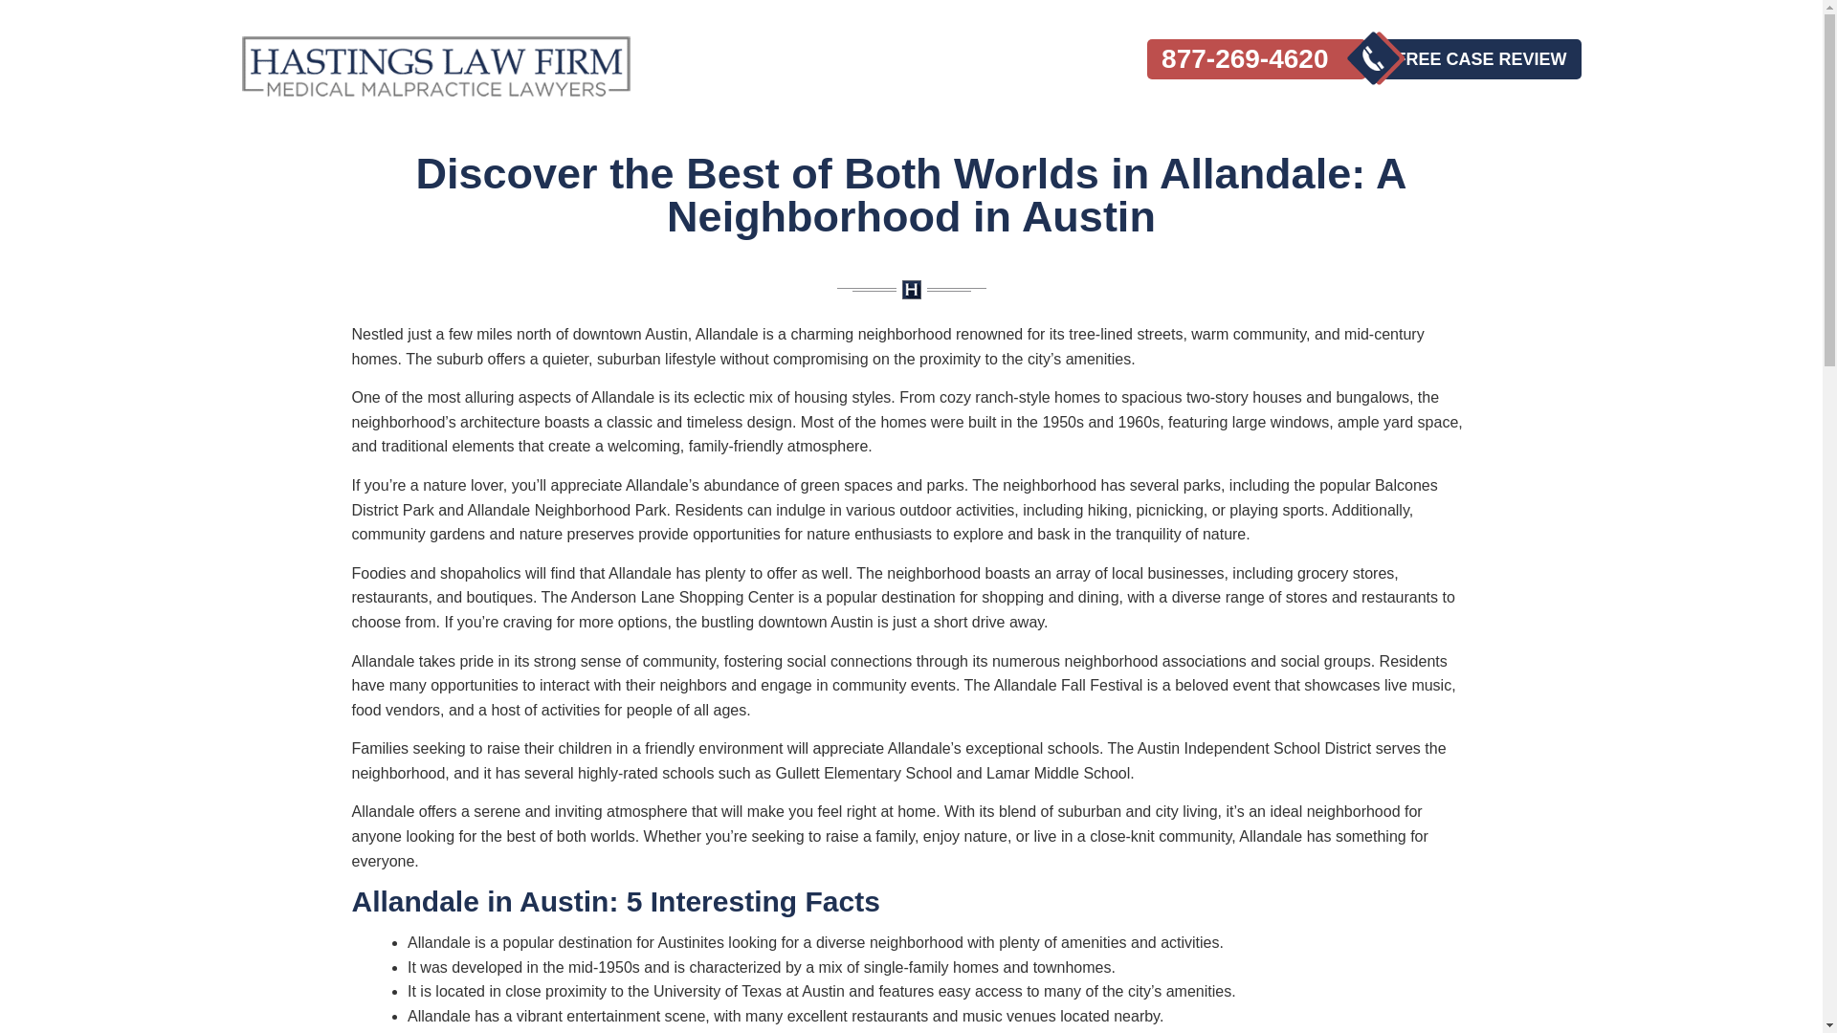  What do you see at coordinates (434, 66) in the screenshot?
I see `Hastings Law Firm Logo` at bounding box center [434, 66].